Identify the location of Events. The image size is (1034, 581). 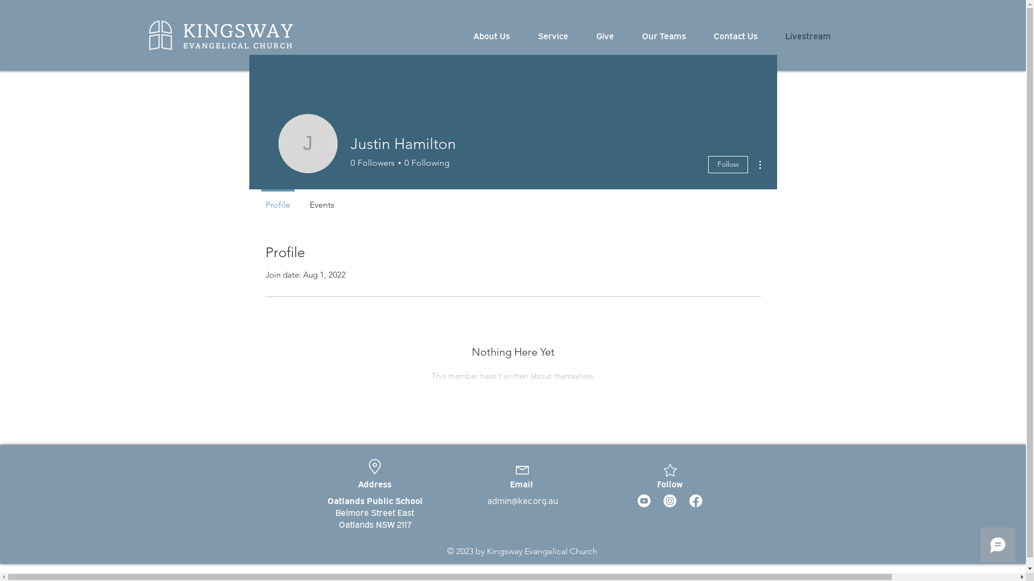
(322, 200).